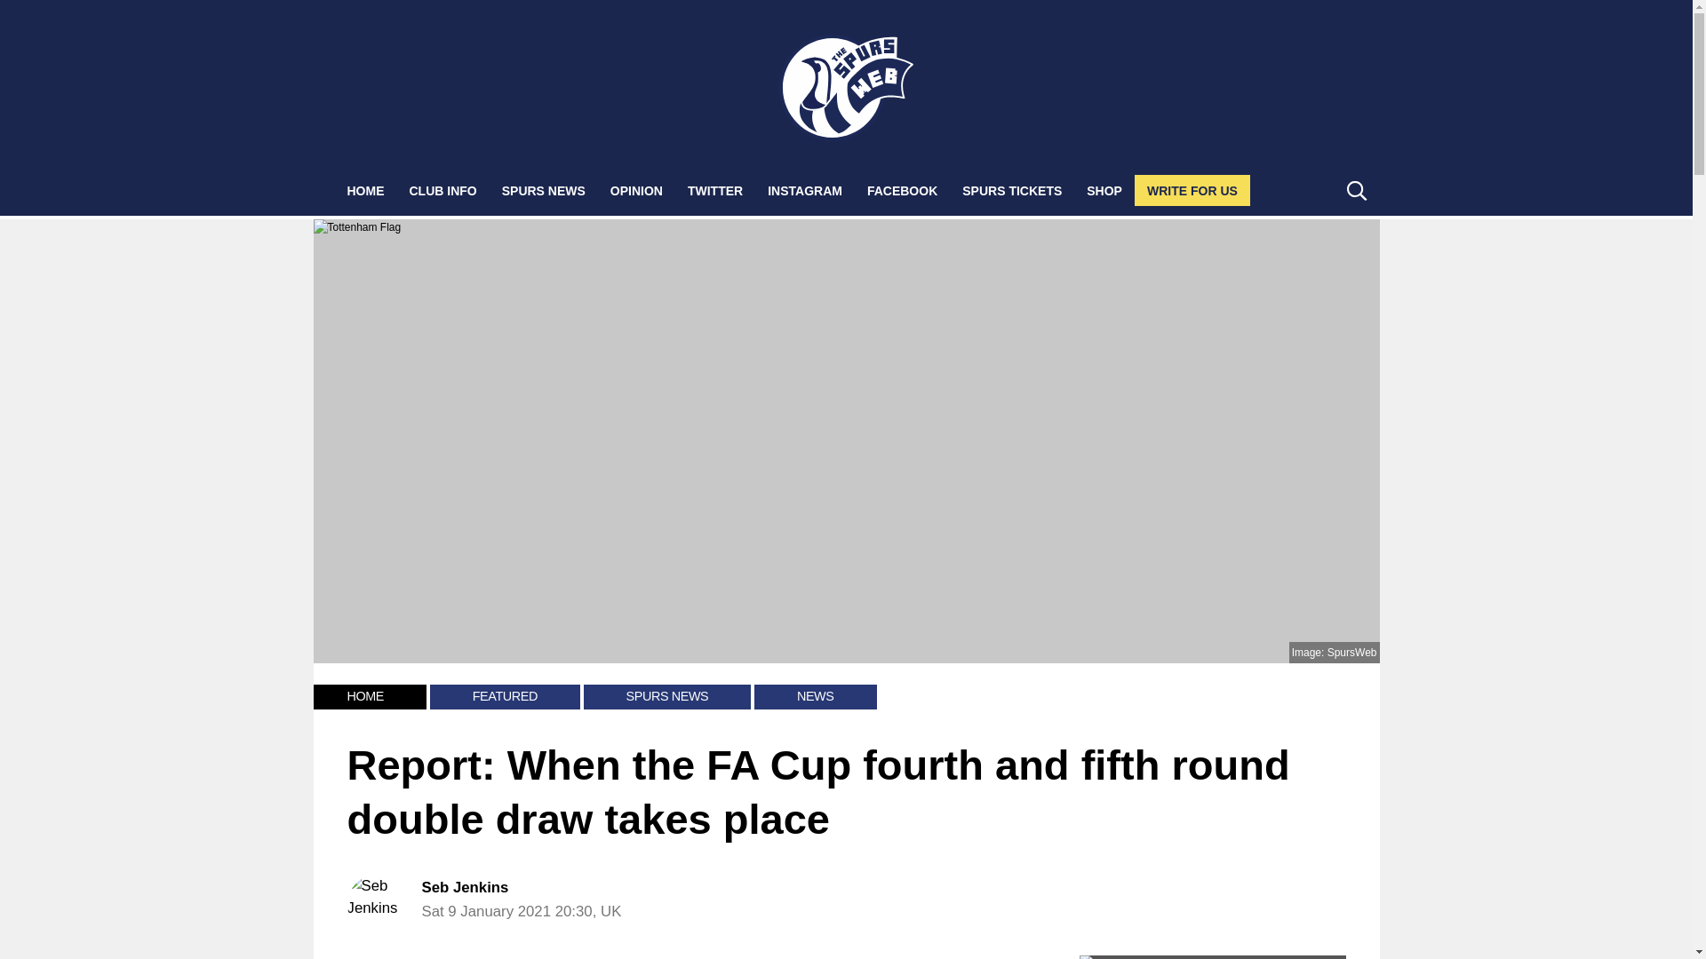 The image size is (1706, 959). I want to click on HOME, so click(364, 696).